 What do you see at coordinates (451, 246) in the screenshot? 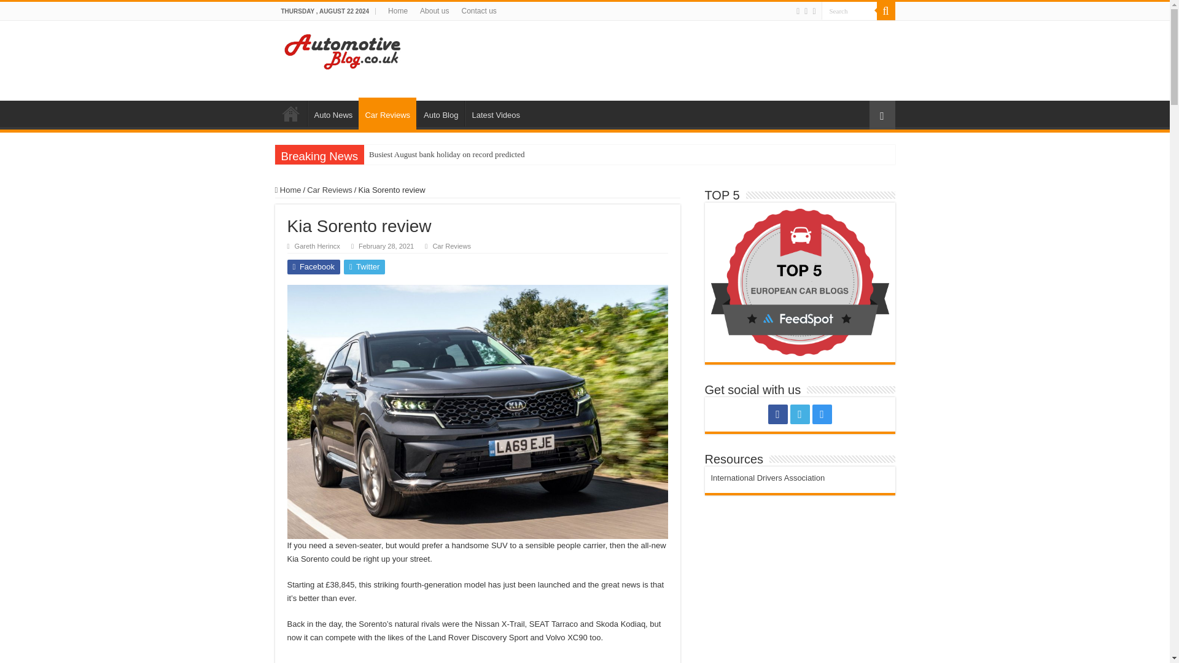
I see `Car Reviews` at bounding box center [451, 246].